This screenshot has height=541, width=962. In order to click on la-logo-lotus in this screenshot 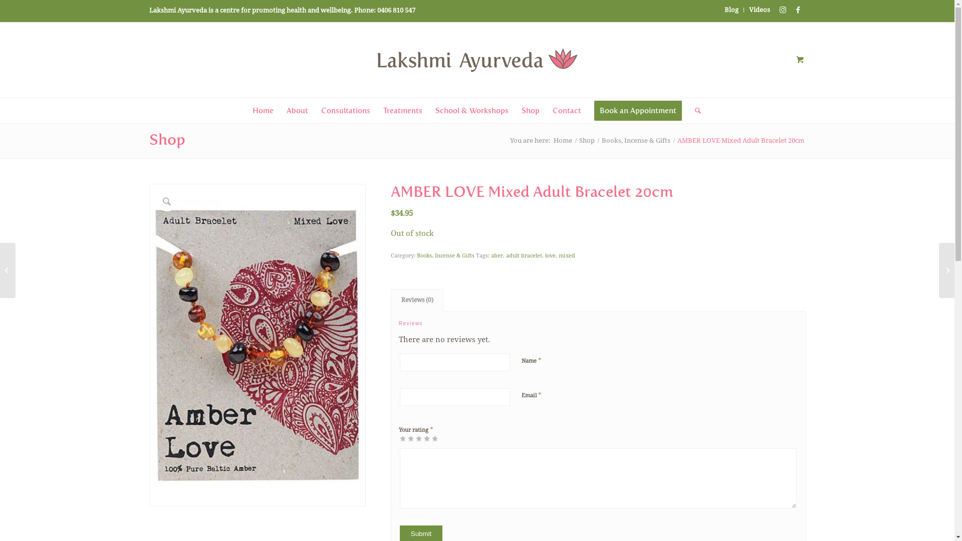, I will do `click(477, 60)`.